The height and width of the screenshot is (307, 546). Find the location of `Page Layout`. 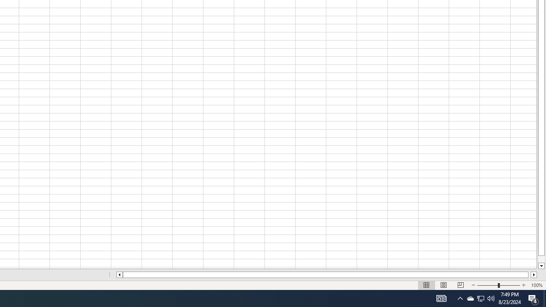

Page Layout is located at coordinates (444, 285).